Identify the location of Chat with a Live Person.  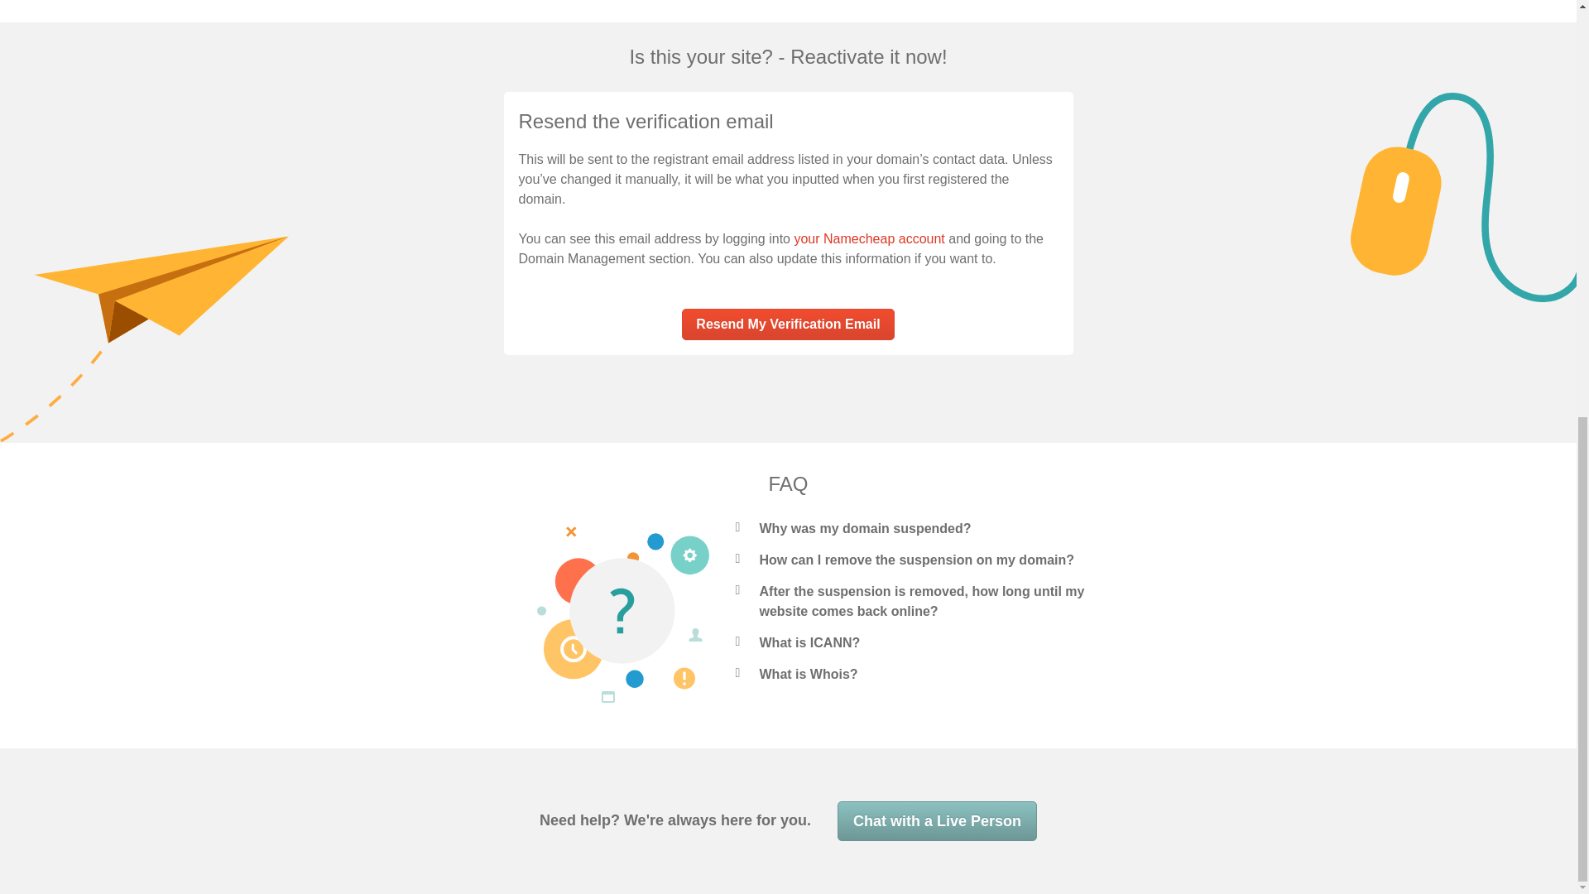
(937, 821).